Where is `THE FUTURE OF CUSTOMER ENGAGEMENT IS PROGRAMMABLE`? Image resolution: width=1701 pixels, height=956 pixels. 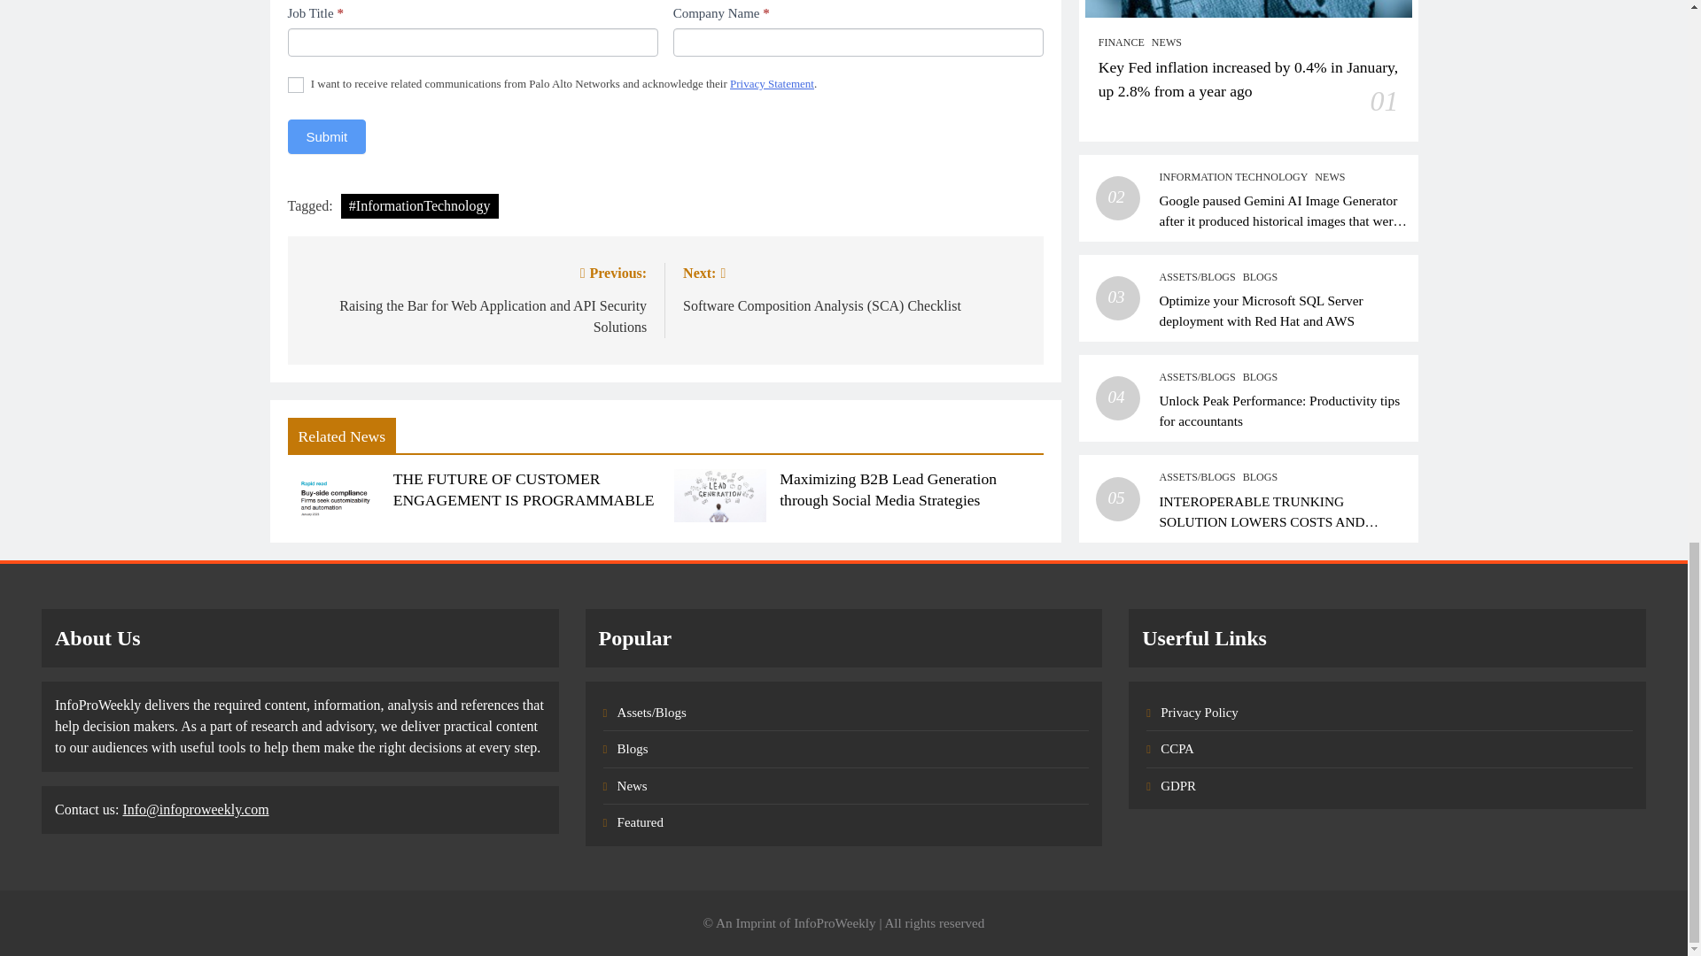 THE FUTURE OF CUSTOMER ENGAGEMENT IS PROGRAMMABLE is located at coordinates (524, 489).